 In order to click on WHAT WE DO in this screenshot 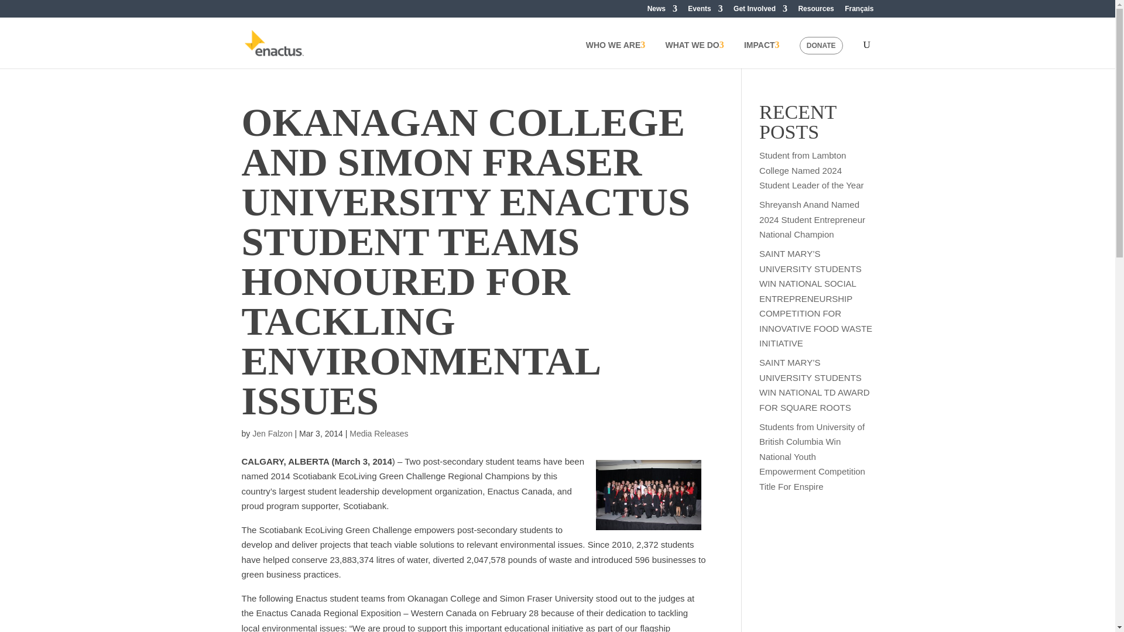, I will do `click(698, 54)`.